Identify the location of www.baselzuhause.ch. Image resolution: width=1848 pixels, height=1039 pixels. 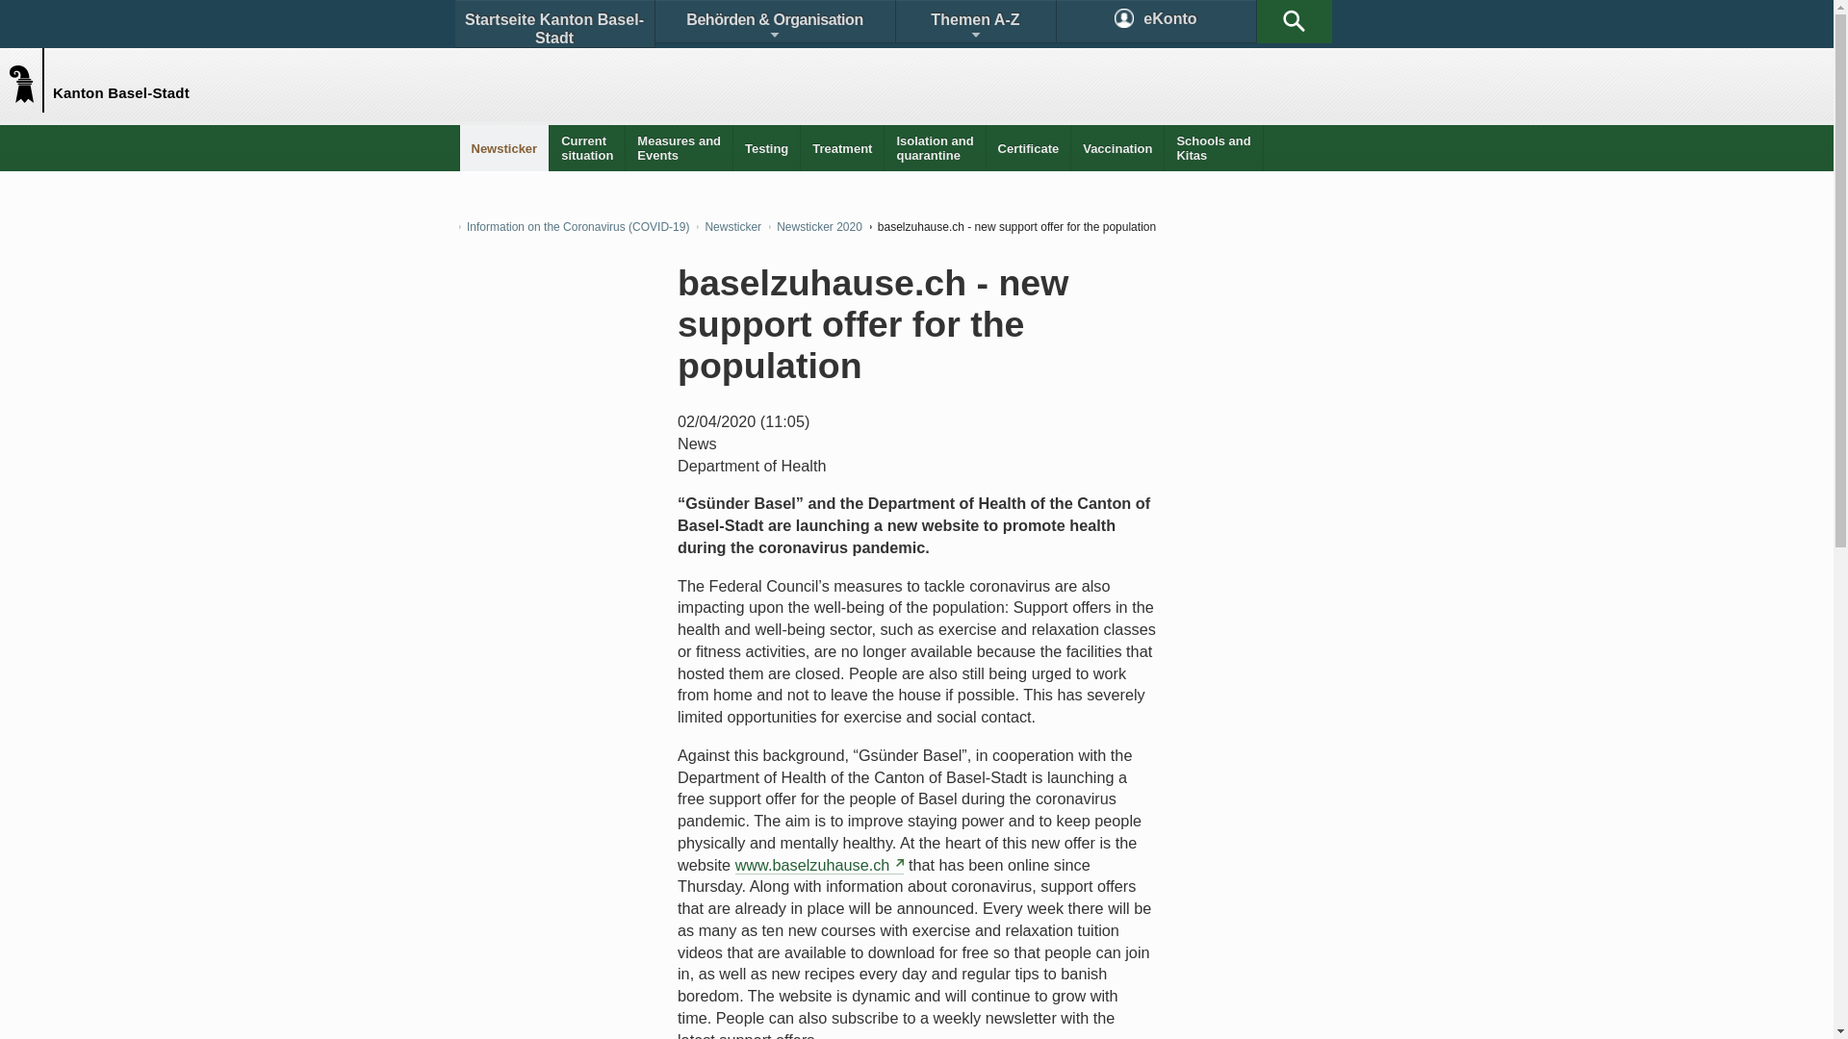
(820, 866).